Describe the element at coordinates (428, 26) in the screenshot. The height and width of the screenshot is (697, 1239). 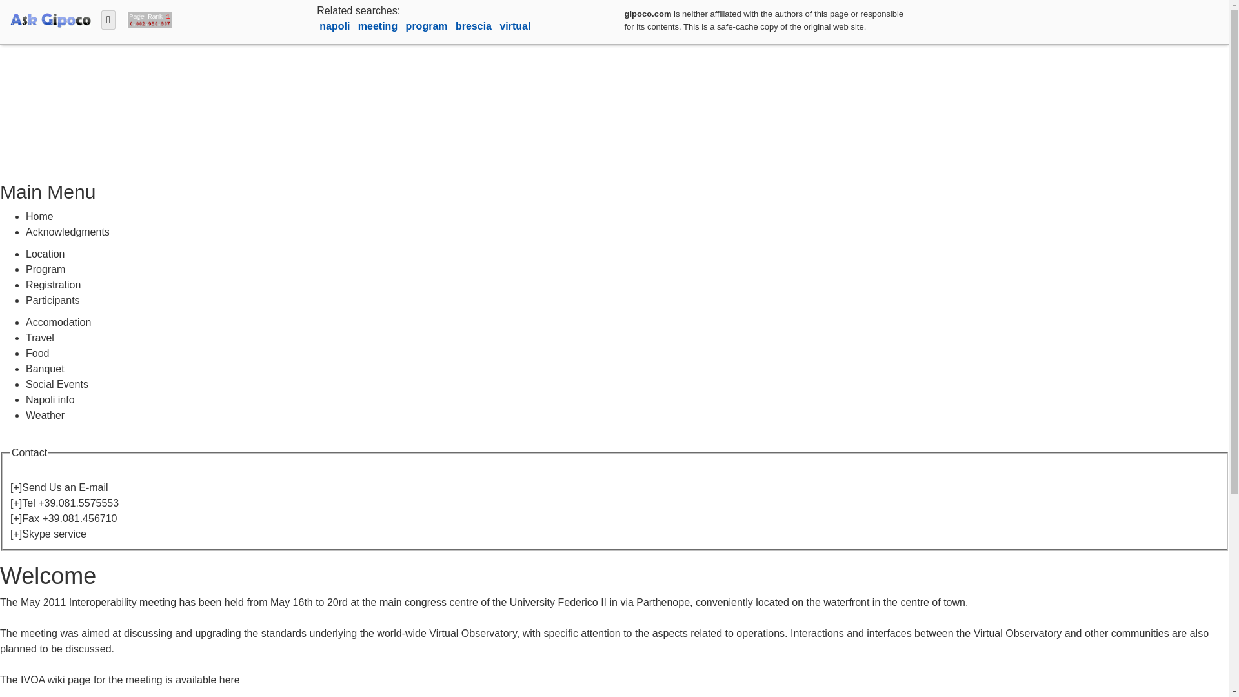
I see `program` at that location.